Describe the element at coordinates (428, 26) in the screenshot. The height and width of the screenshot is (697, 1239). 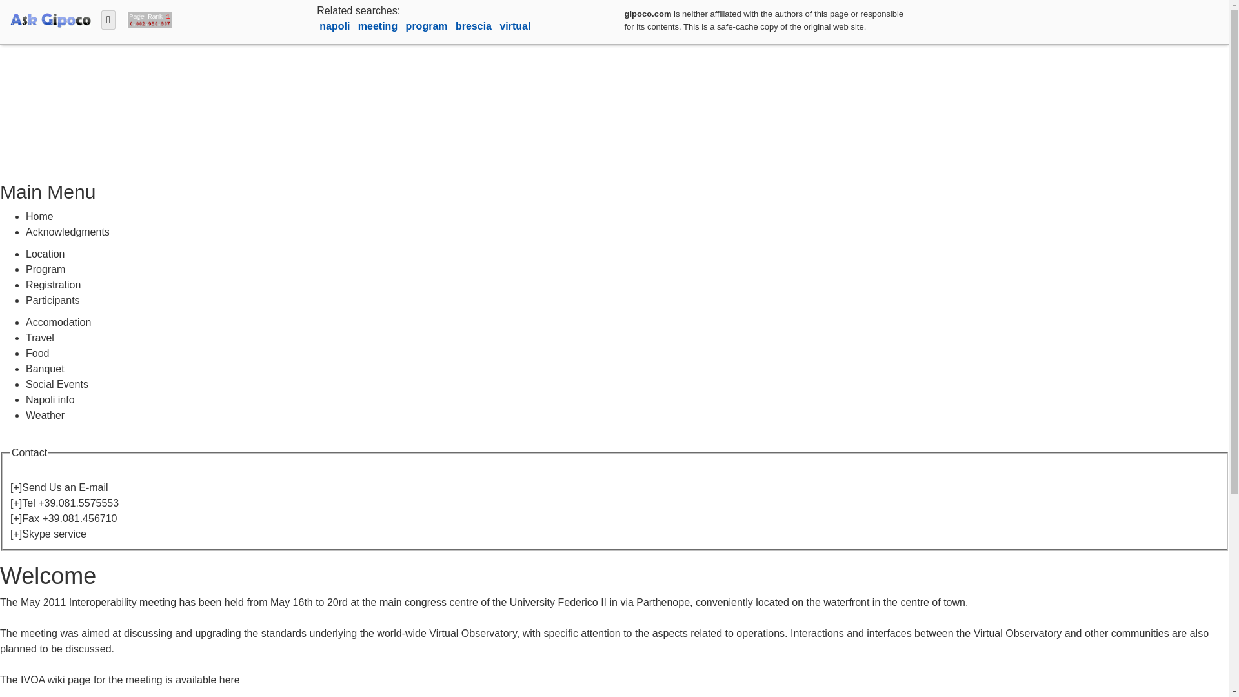
I see `program` at that location.